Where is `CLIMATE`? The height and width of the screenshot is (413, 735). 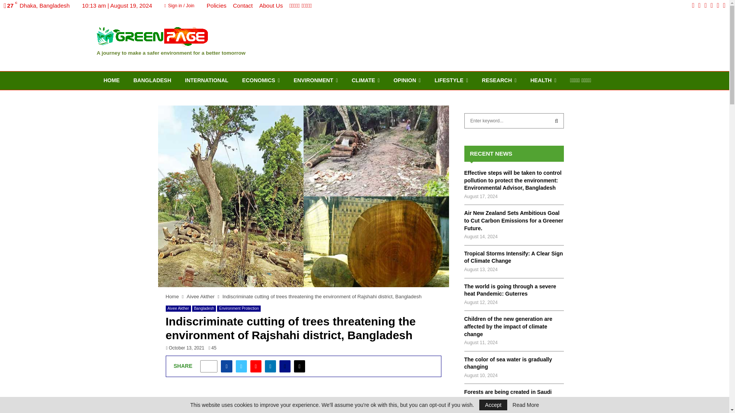
CLIMATE is located at coordinates (365, 80).